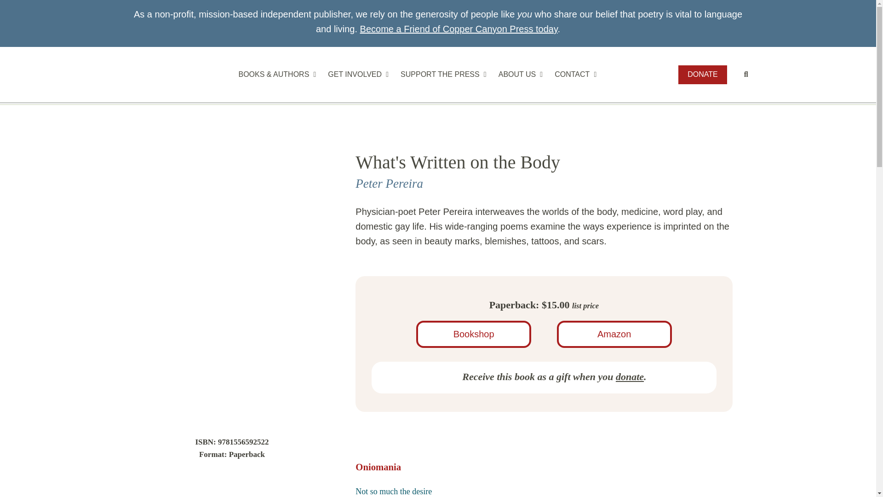 This screenshot has height=497, width=883. I want to click on CONTACT, so click(574, 75).